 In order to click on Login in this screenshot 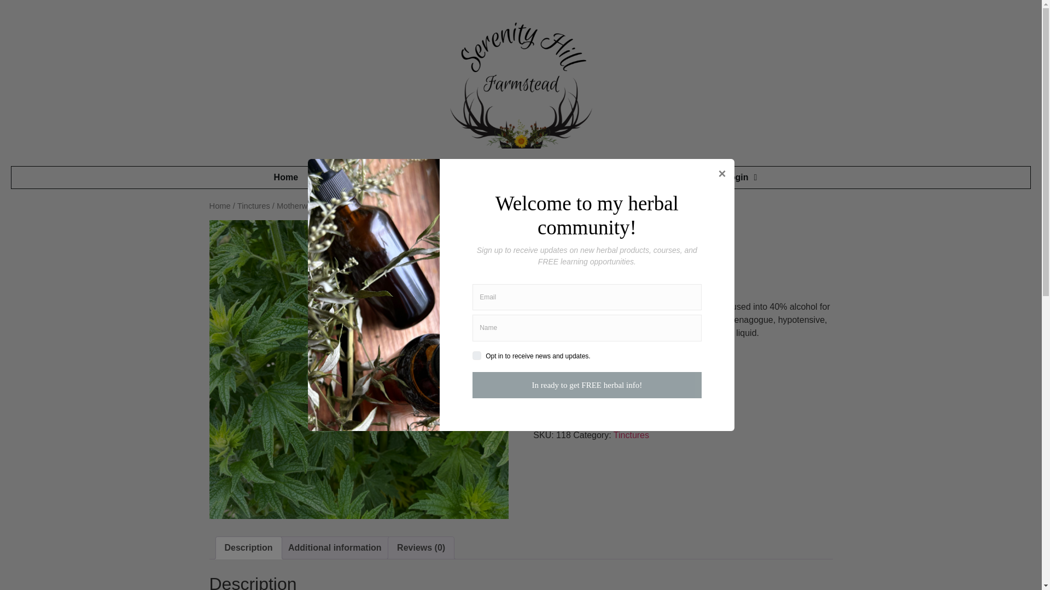, I will do `click(740, 177)`.